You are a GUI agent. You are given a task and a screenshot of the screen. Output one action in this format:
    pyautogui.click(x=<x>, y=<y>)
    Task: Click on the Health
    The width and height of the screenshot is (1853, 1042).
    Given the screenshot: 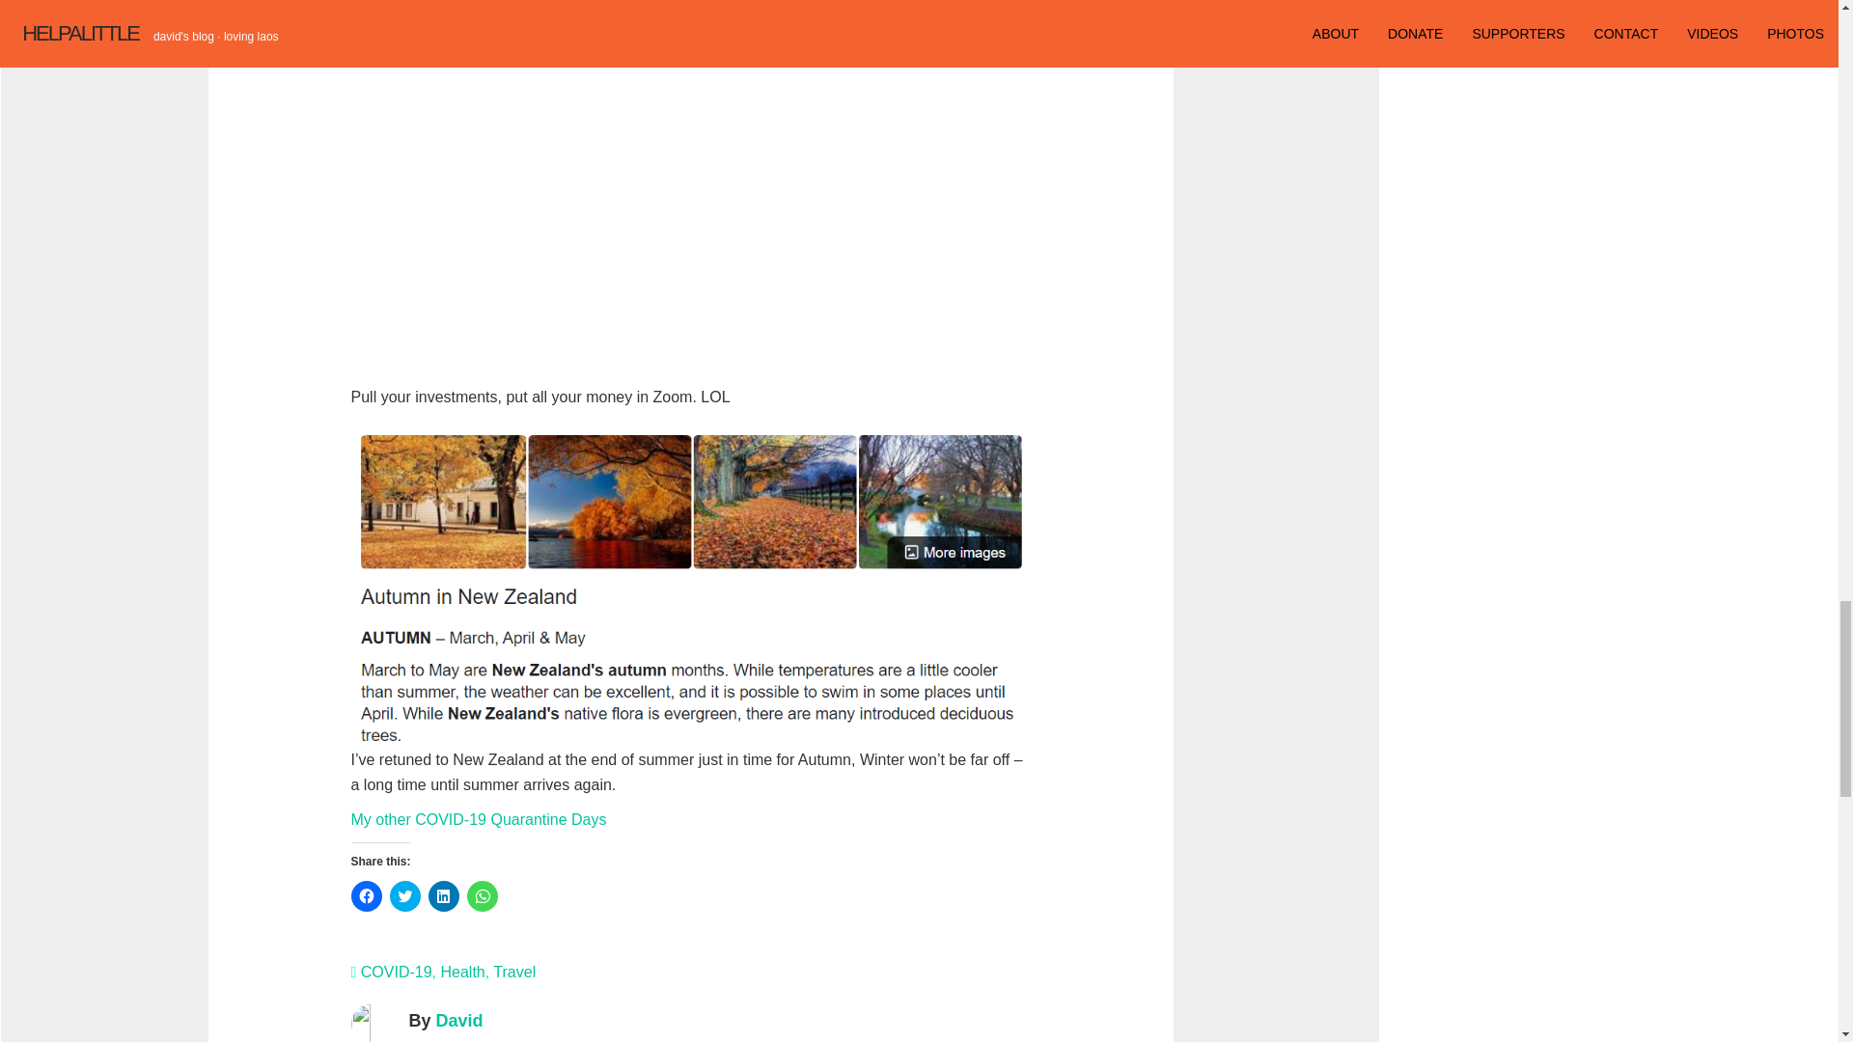 What is the action you would take?
    pyautogui.click(x=461, y=973)
    